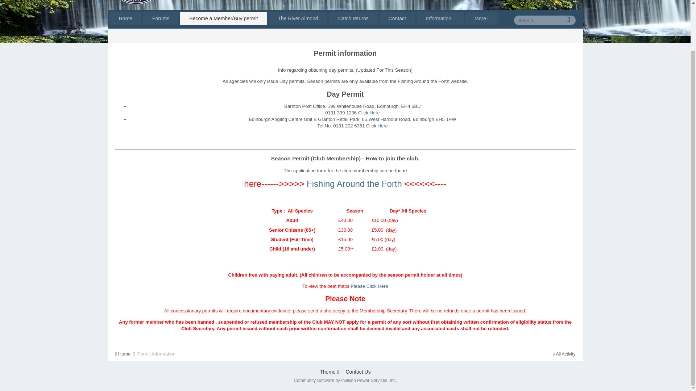 The width and height of the screenshot is (696, 391). What do you see at coordinates (564, 36) in the screenshot?
I see `All Activity` at bounding box center [564, 36].